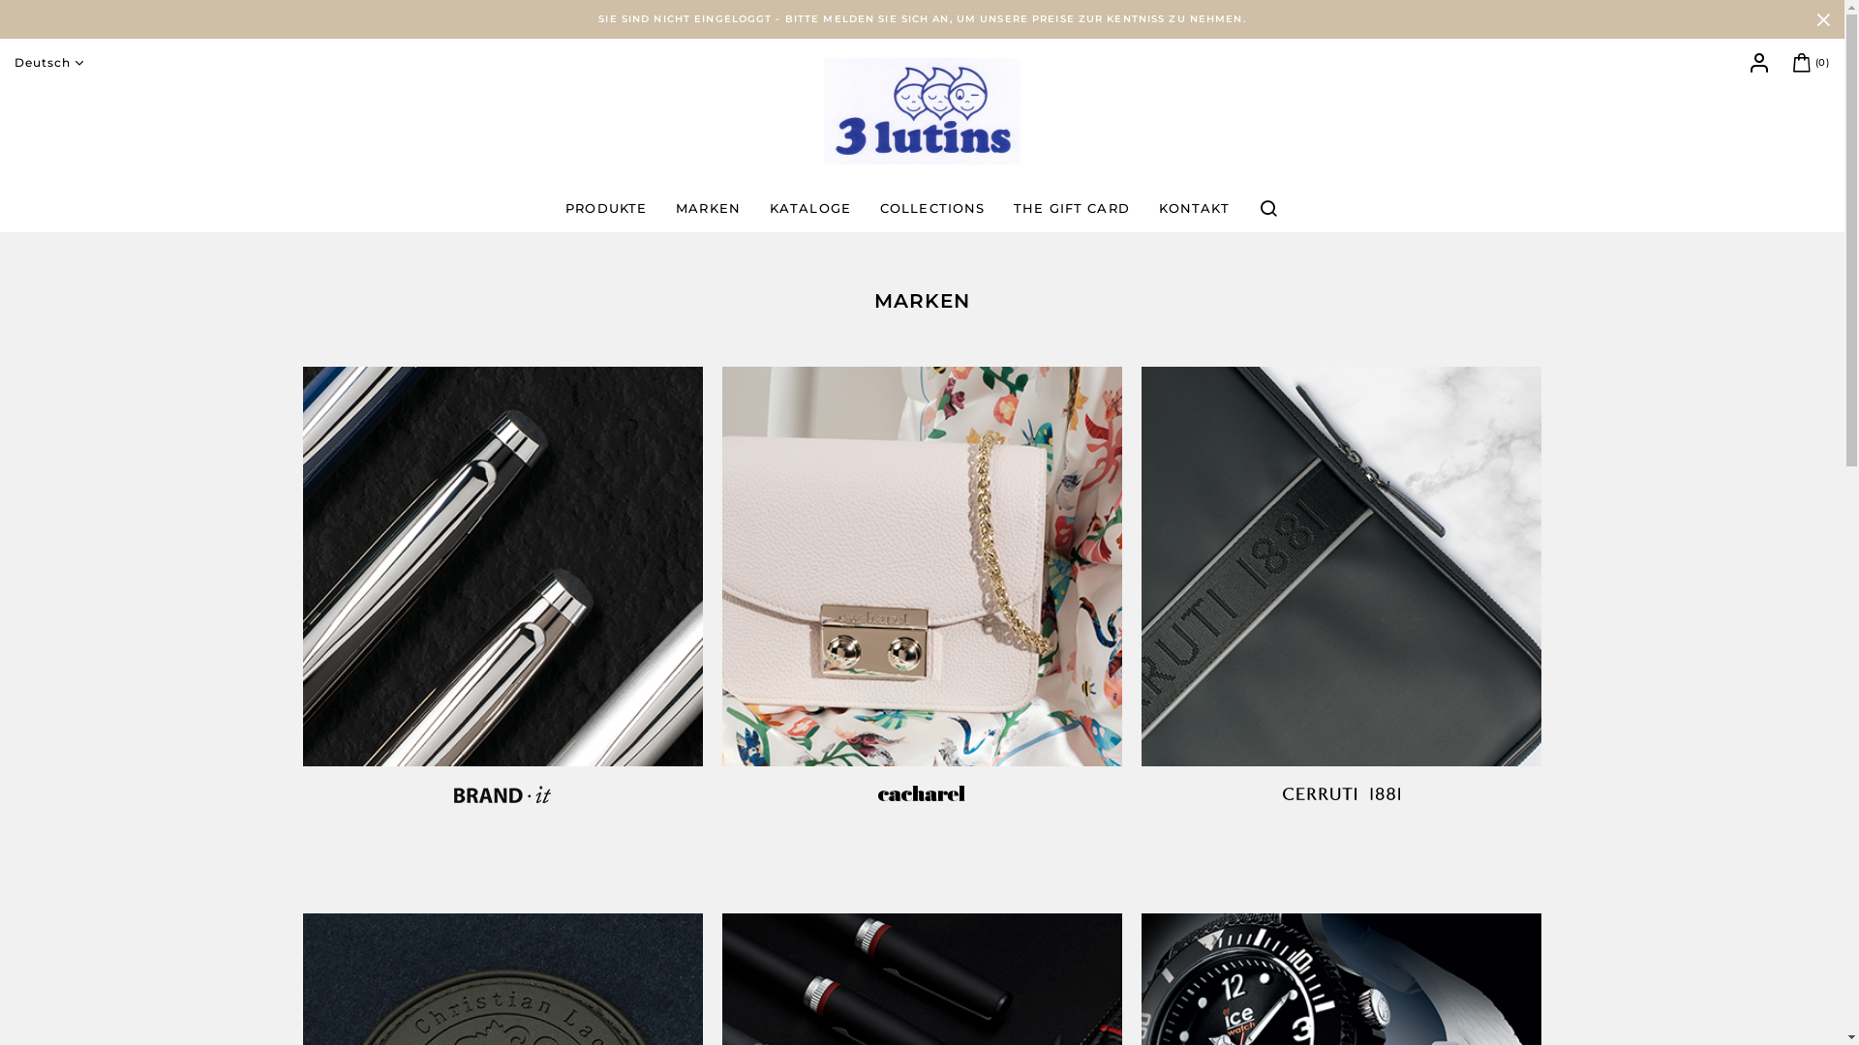 The image size is (1859, 1045). What do you see at coordinates (810, 208) in the screenshot?
I see `KATALOGE` at bounding box center [810, 208].